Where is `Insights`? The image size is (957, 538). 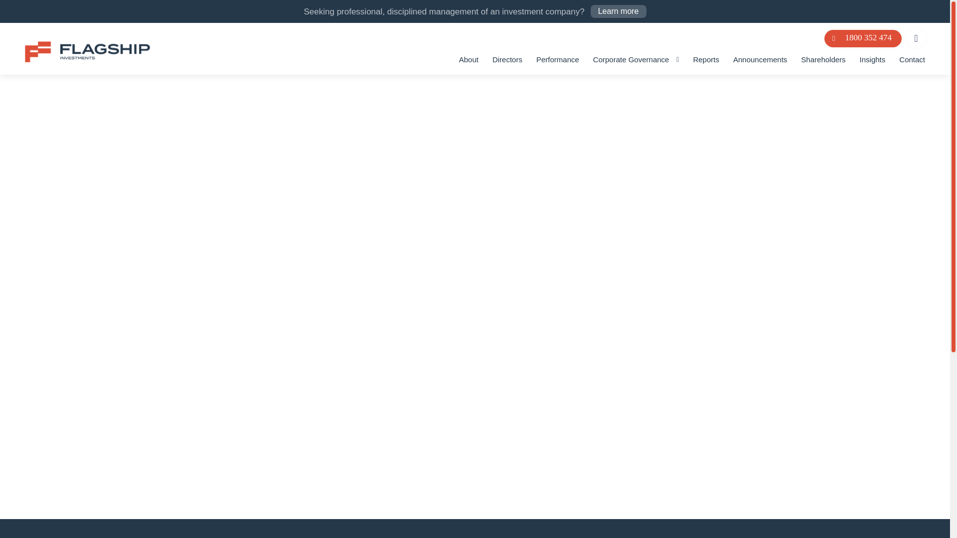 Insights is located at coordinates (872, 60).